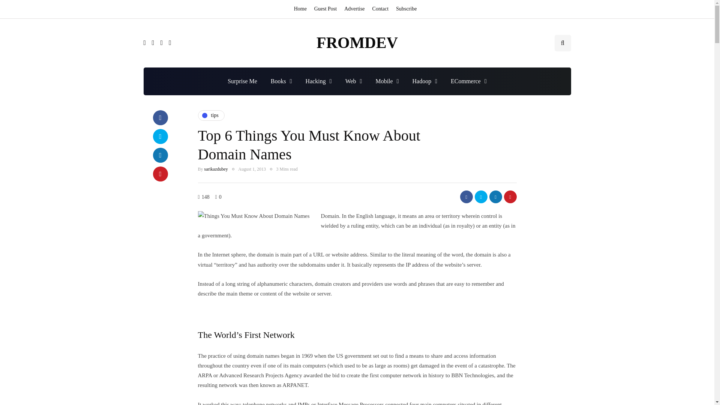  What do you see at coordinates (325, 9) in the screenshot?
I see `Guest Post` at bounding box center [325, 9].